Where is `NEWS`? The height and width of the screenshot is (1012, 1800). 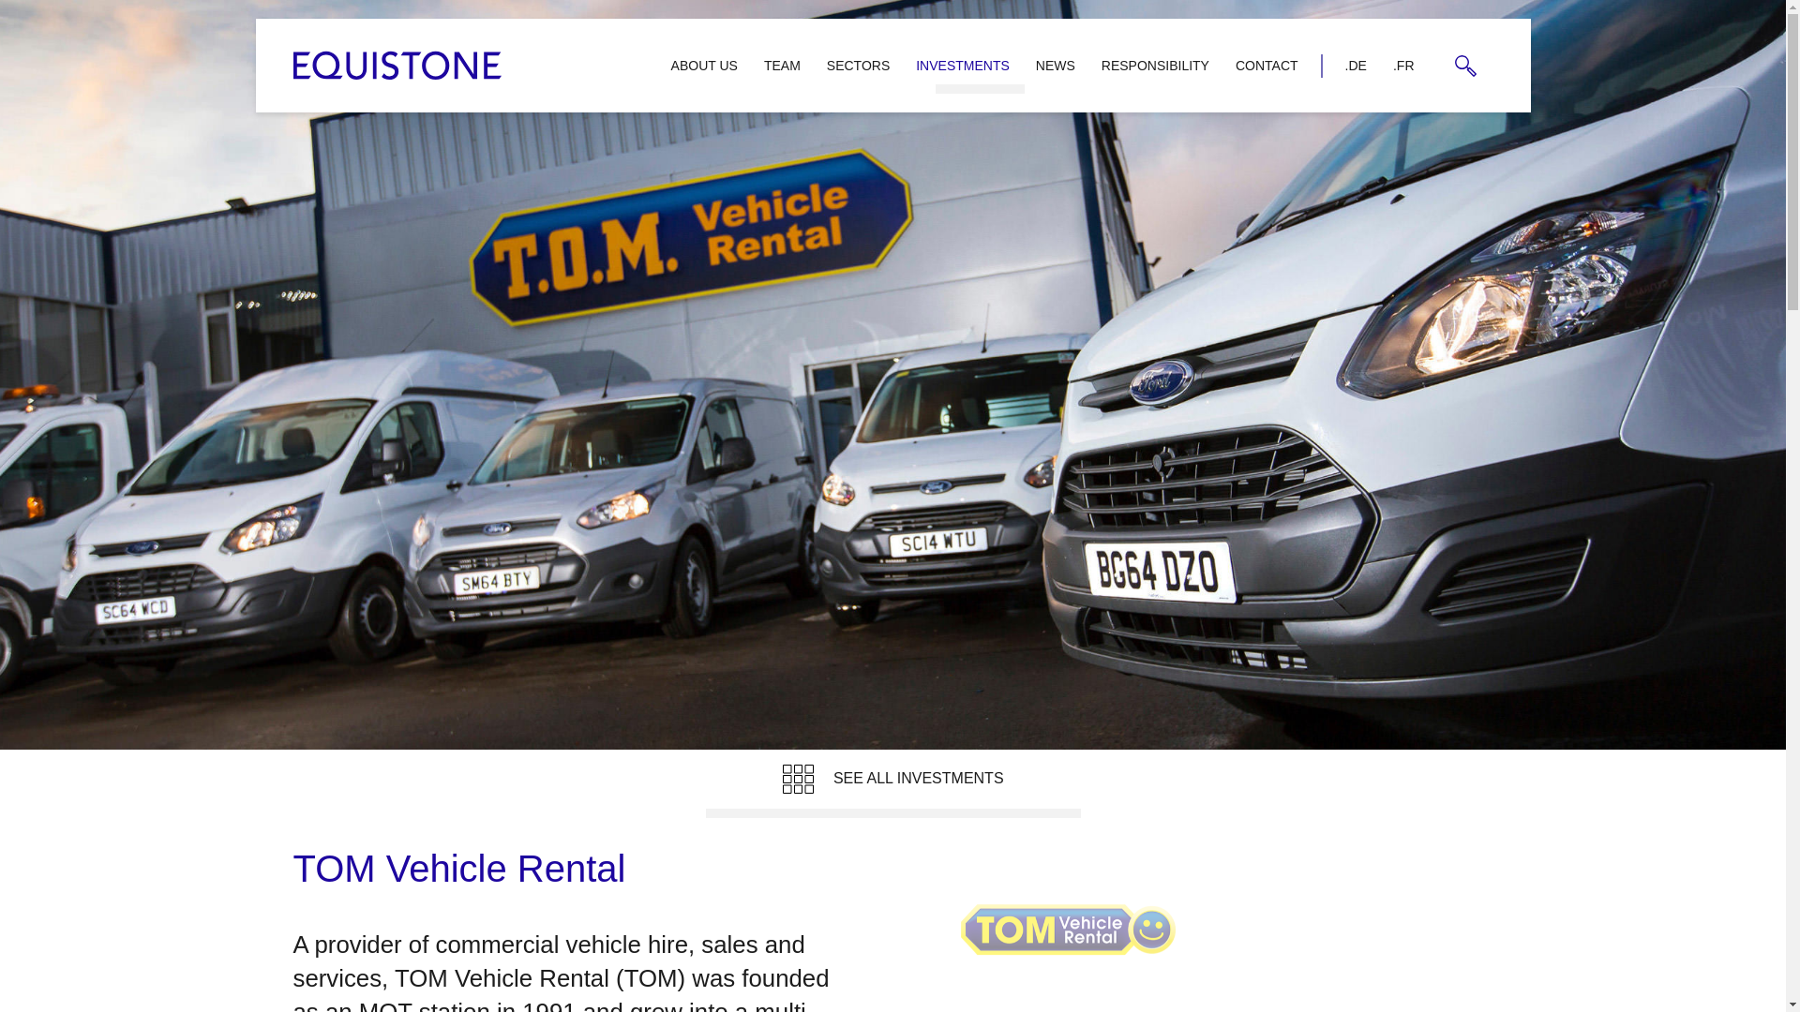 NEWS is located at coordinates (1056, 65).